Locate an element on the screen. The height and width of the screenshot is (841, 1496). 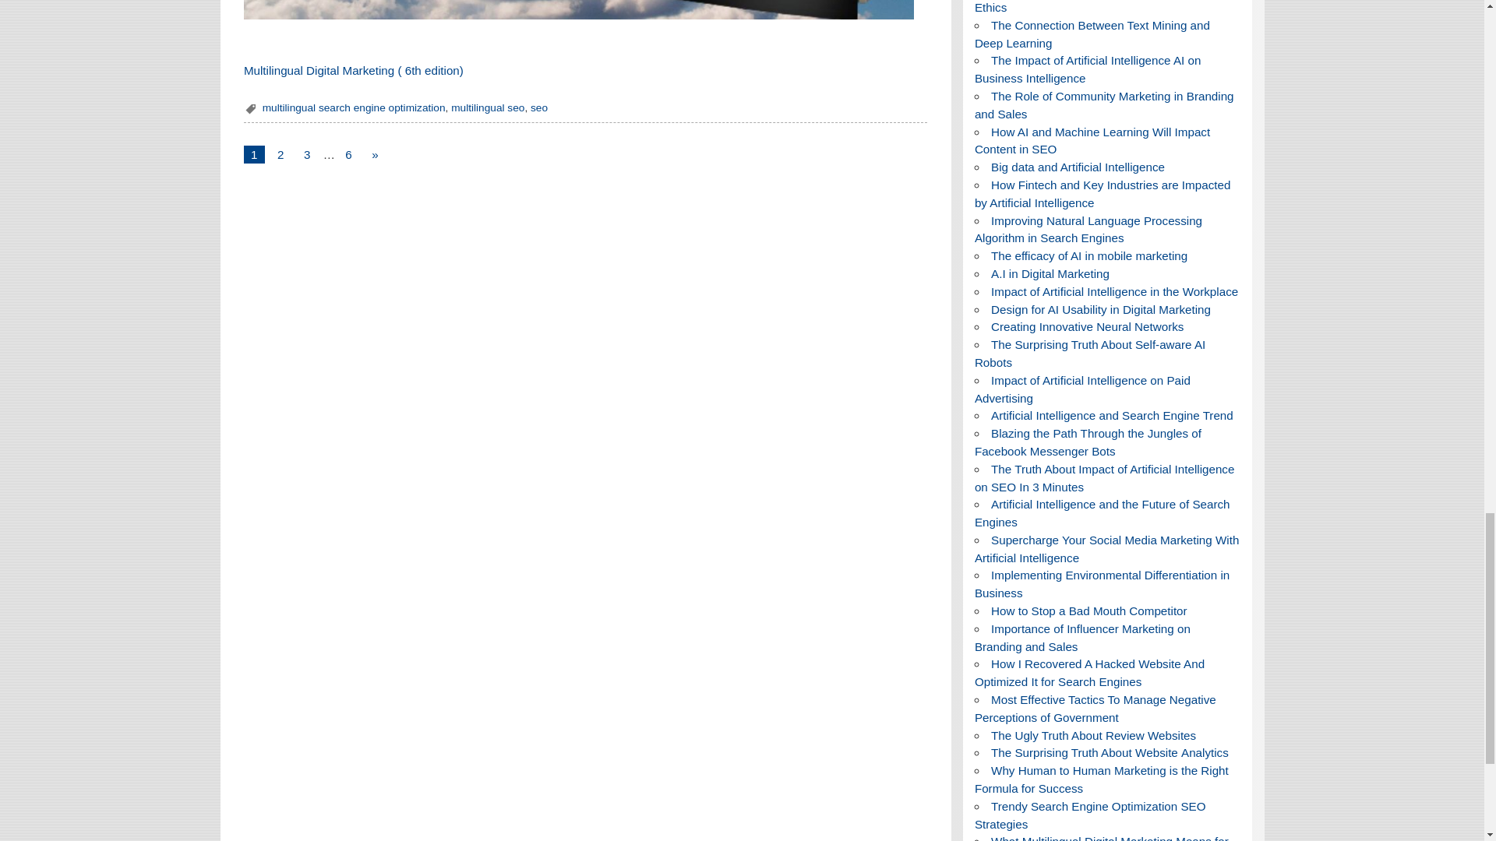
2 is located at coordinates (280, 154).